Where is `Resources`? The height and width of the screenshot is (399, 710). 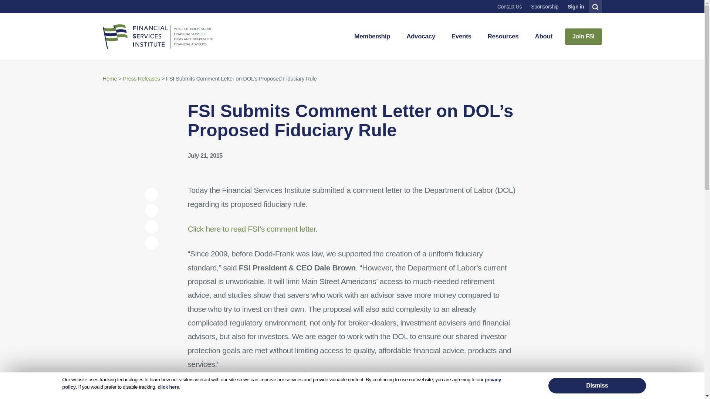
Resources is located at coordinates (503, 36).